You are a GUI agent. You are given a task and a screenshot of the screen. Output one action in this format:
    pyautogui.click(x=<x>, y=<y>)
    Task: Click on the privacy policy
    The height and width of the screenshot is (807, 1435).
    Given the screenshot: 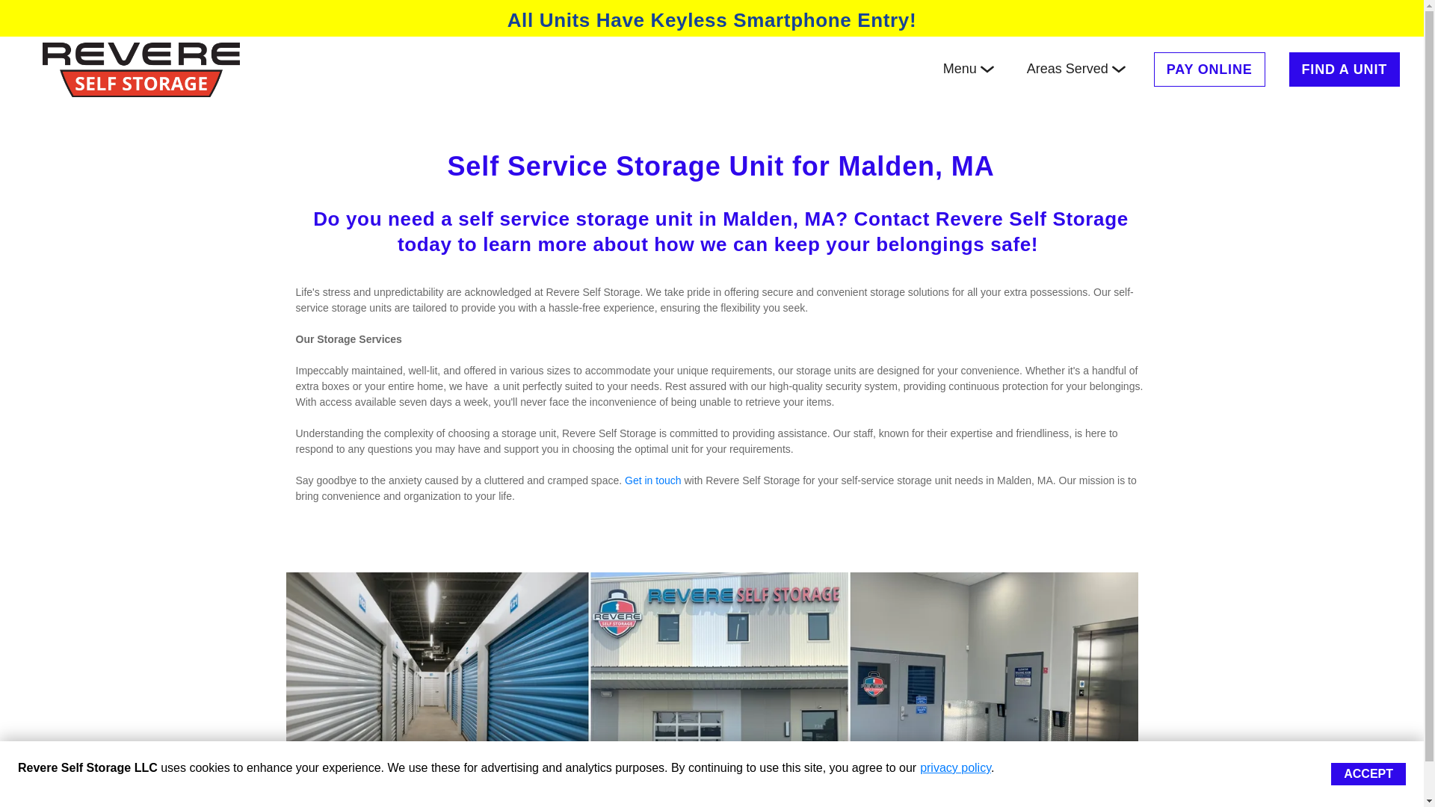 What is the action you would take?
    pyautogui.click(x=955, y=767)
    